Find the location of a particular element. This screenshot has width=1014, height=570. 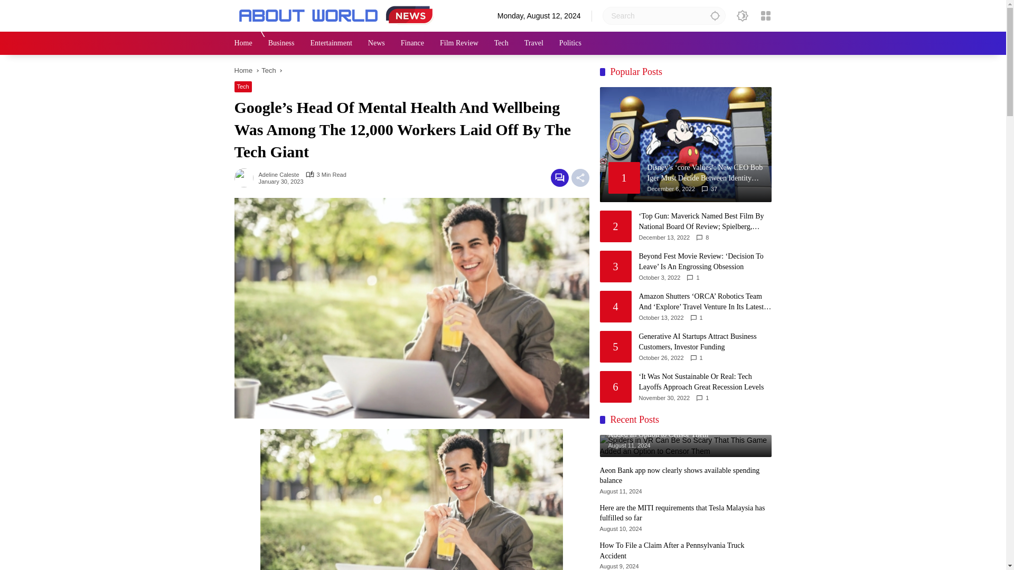

Finance is located at coordinates (412, 43).